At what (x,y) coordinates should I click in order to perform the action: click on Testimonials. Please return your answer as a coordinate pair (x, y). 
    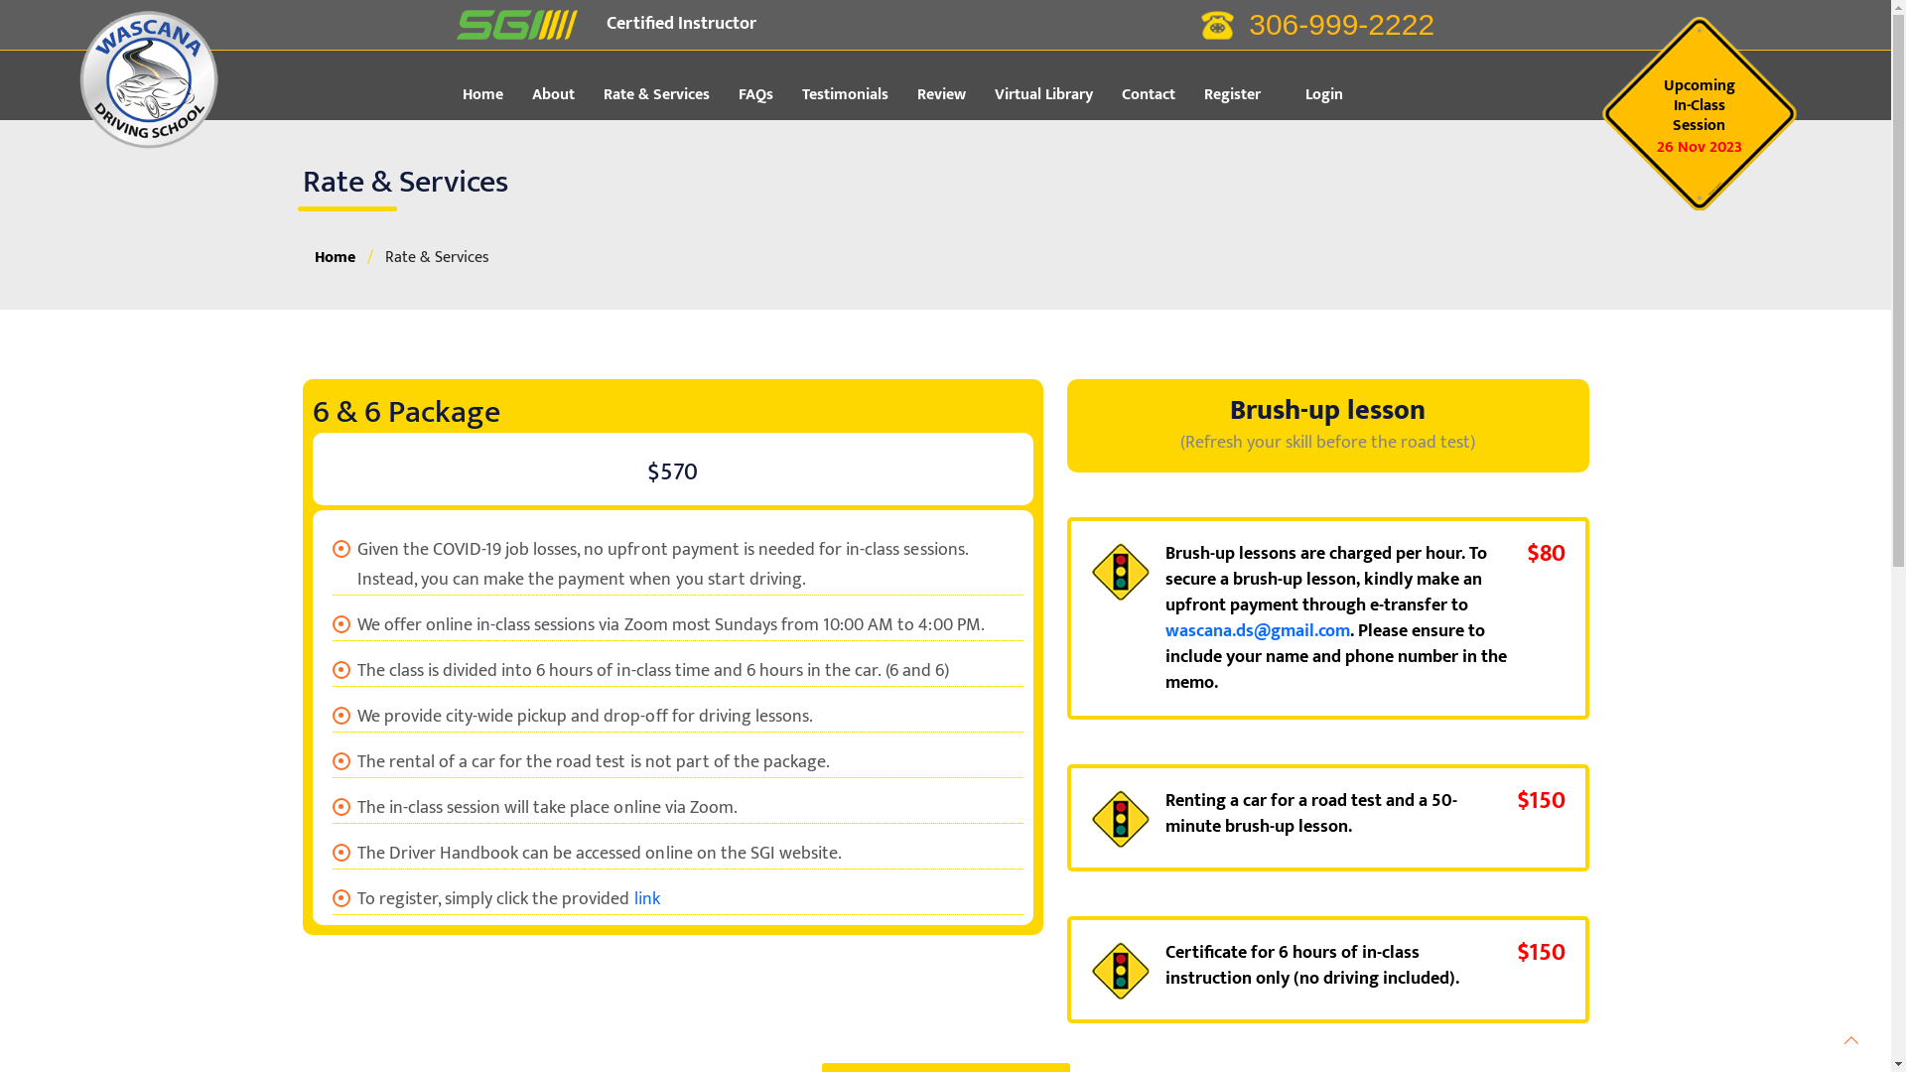
    Looking at the image, I should click on (858, 95).